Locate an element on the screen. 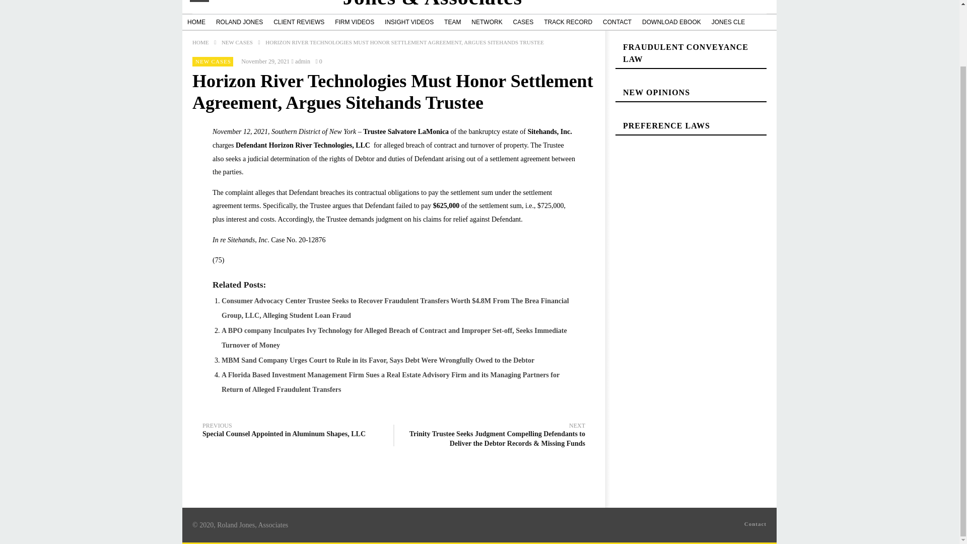 This screenshot has width=967, height=544. CONTACT is located at coordinates (616, 22).